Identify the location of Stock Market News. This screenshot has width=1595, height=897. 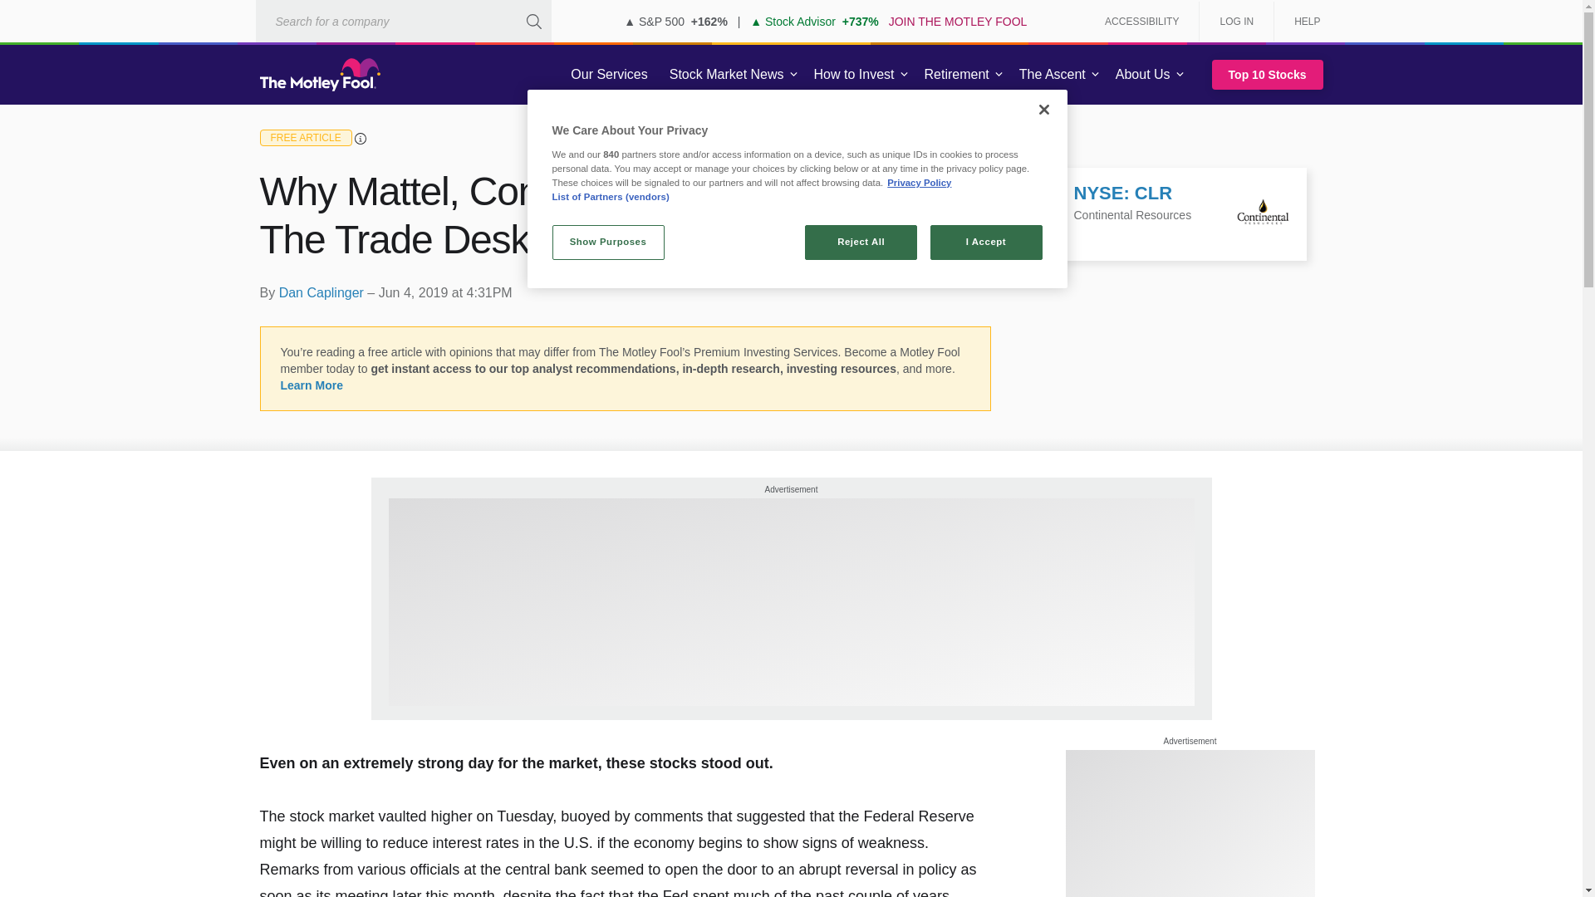
(726, 75).